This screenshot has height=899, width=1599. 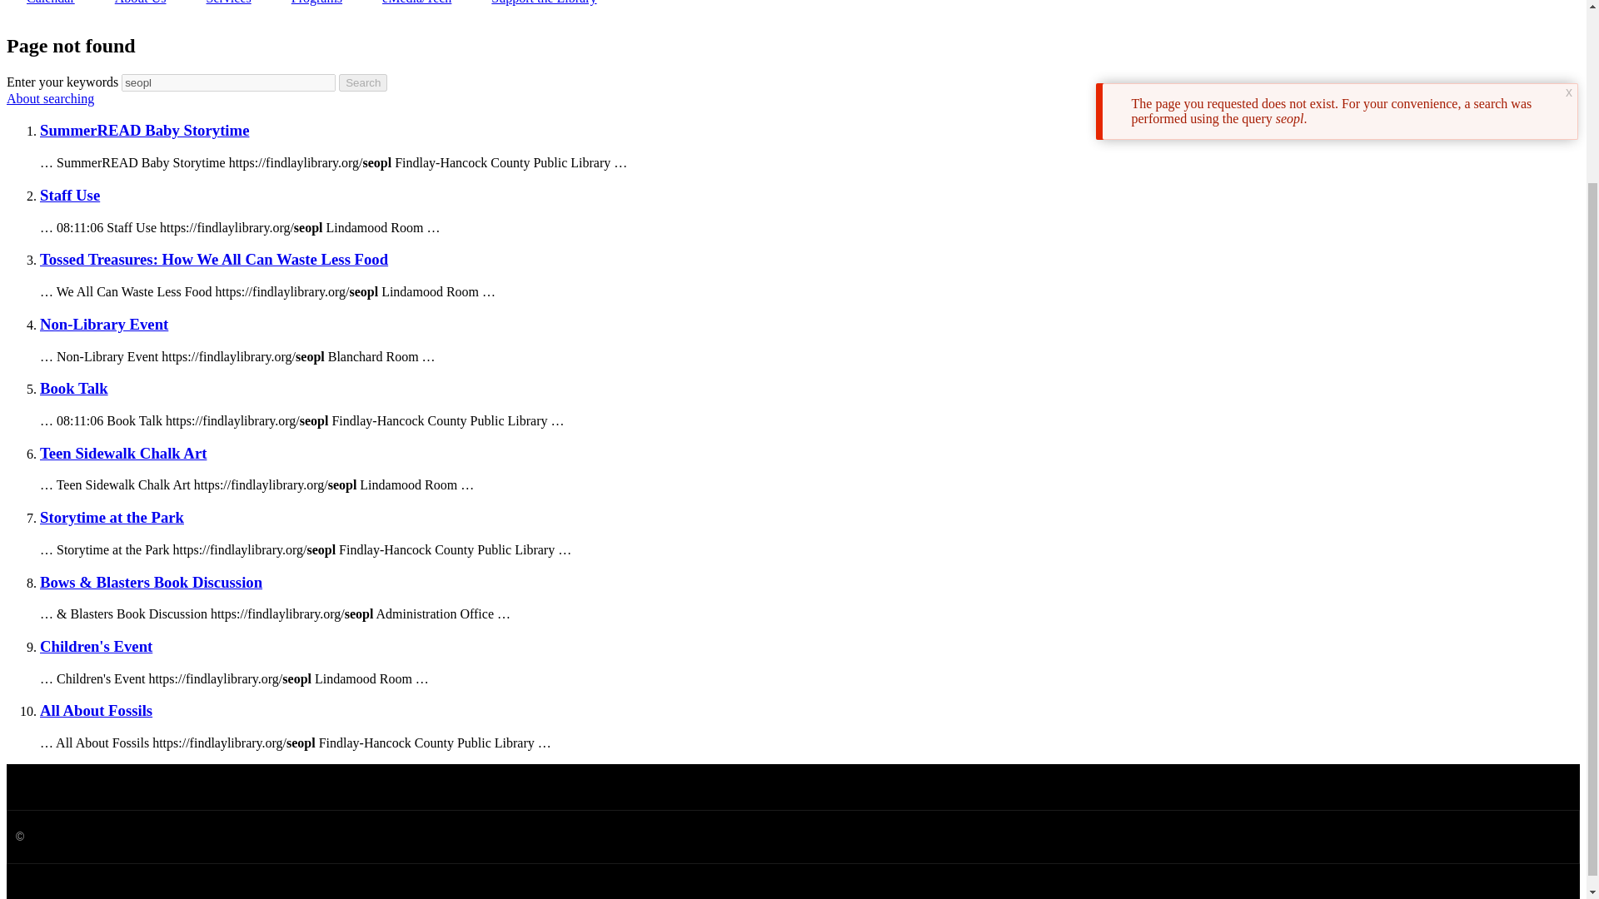 What do you see at coordinates (228, 82) in the screenshot?
I see `seopl` at bounding box center [228, 82].